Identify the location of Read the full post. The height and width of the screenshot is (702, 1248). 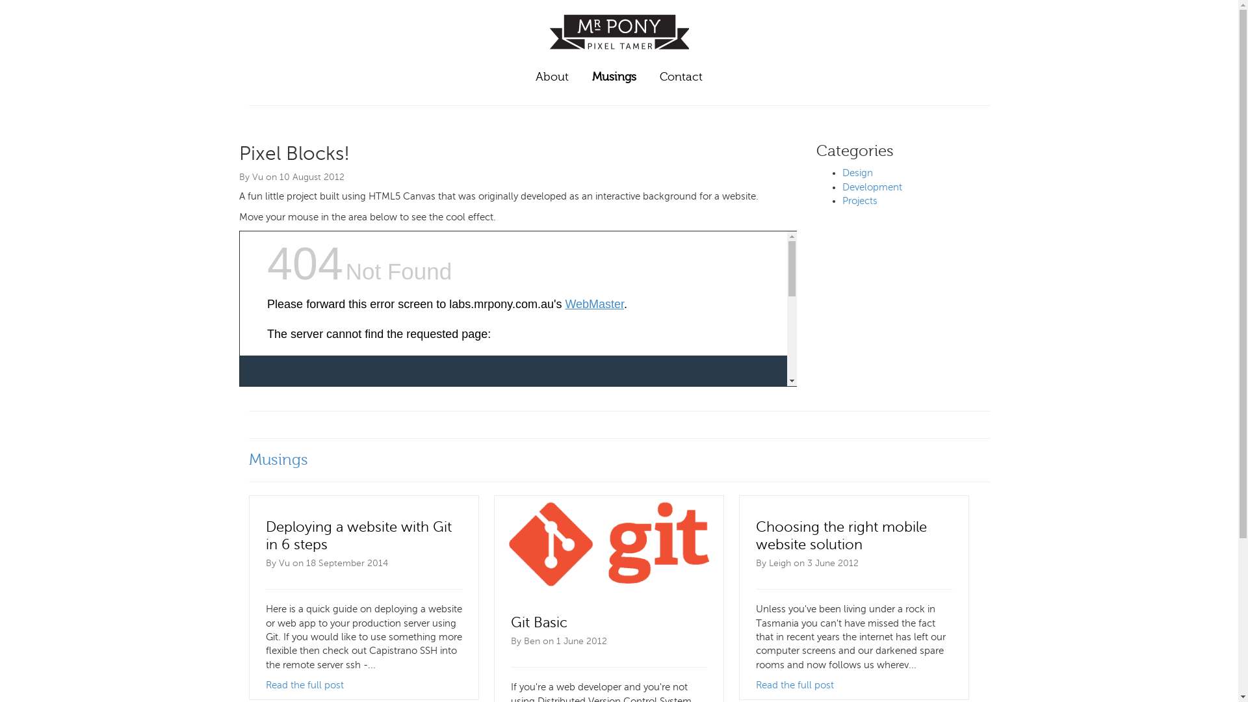
(794, 685).